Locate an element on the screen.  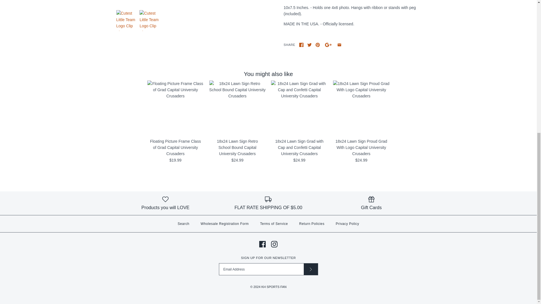
Pinterest is located at coordinates (317, 45).